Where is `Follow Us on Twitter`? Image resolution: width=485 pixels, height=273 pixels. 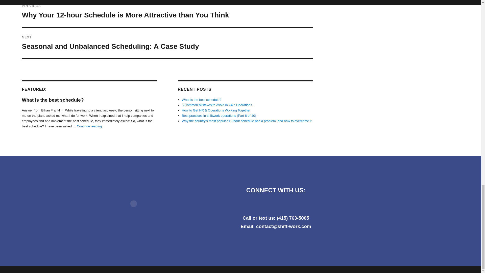
Follow Us on Twitter is located at coordinates (262, 205).